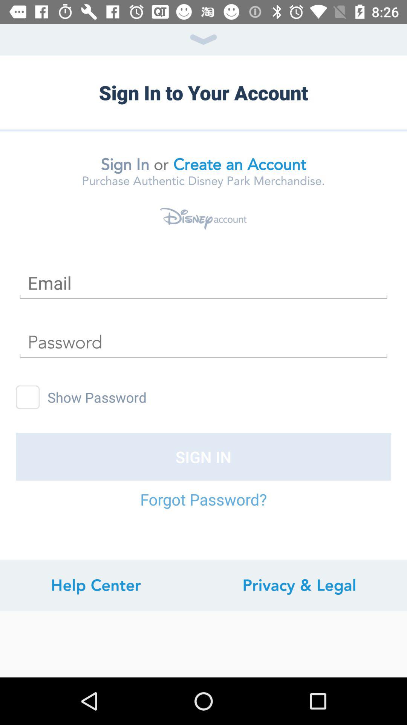  Describe the element at coordinates (28, 397) in the screenshot. I see `turn on item next to the show password item` at that location.